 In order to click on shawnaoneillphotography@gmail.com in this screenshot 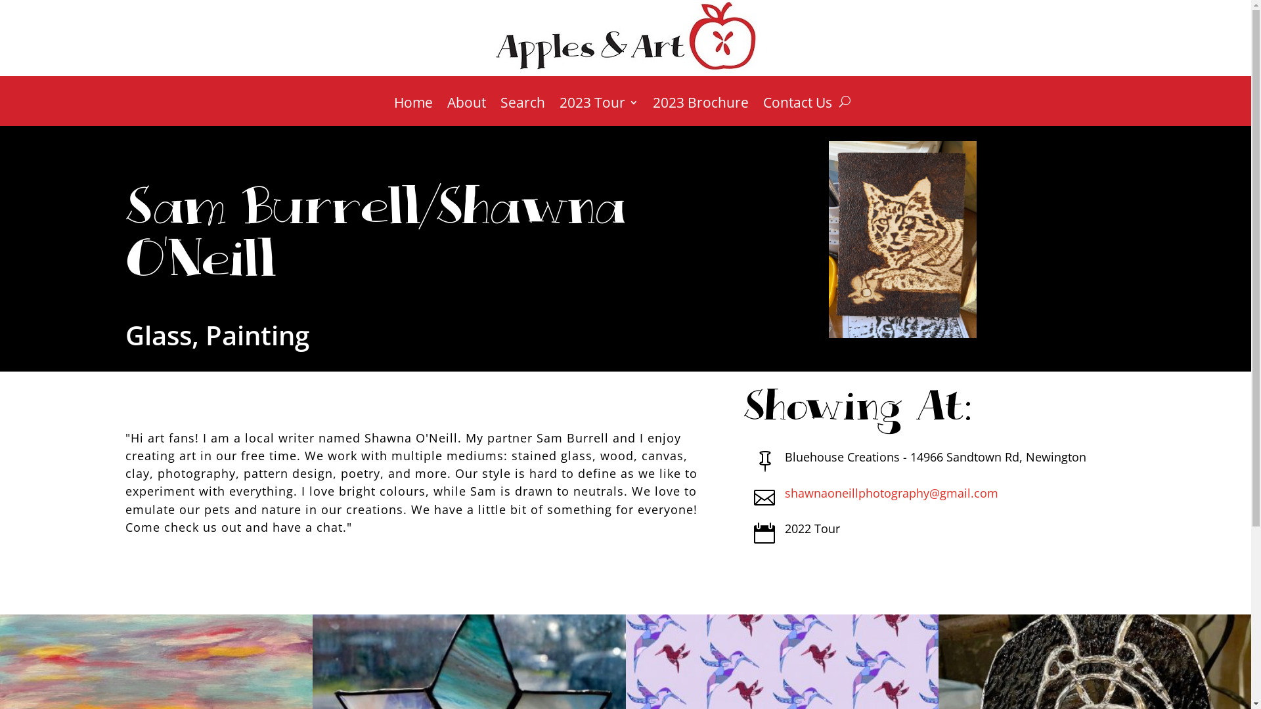, I will do `click(892, 493)`.